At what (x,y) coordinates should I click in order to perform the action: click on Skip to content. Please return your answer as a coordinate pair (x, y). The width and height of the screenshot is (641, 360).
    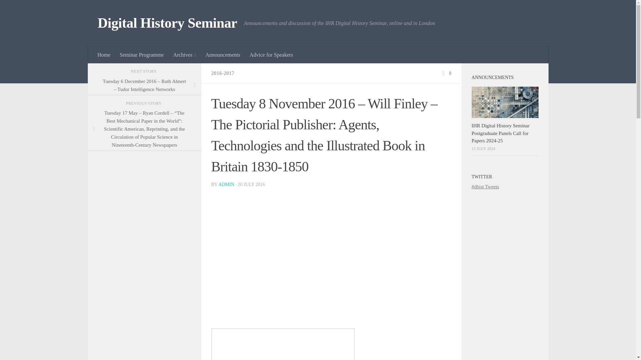
    Looking at the image, I should click on (26, 9).